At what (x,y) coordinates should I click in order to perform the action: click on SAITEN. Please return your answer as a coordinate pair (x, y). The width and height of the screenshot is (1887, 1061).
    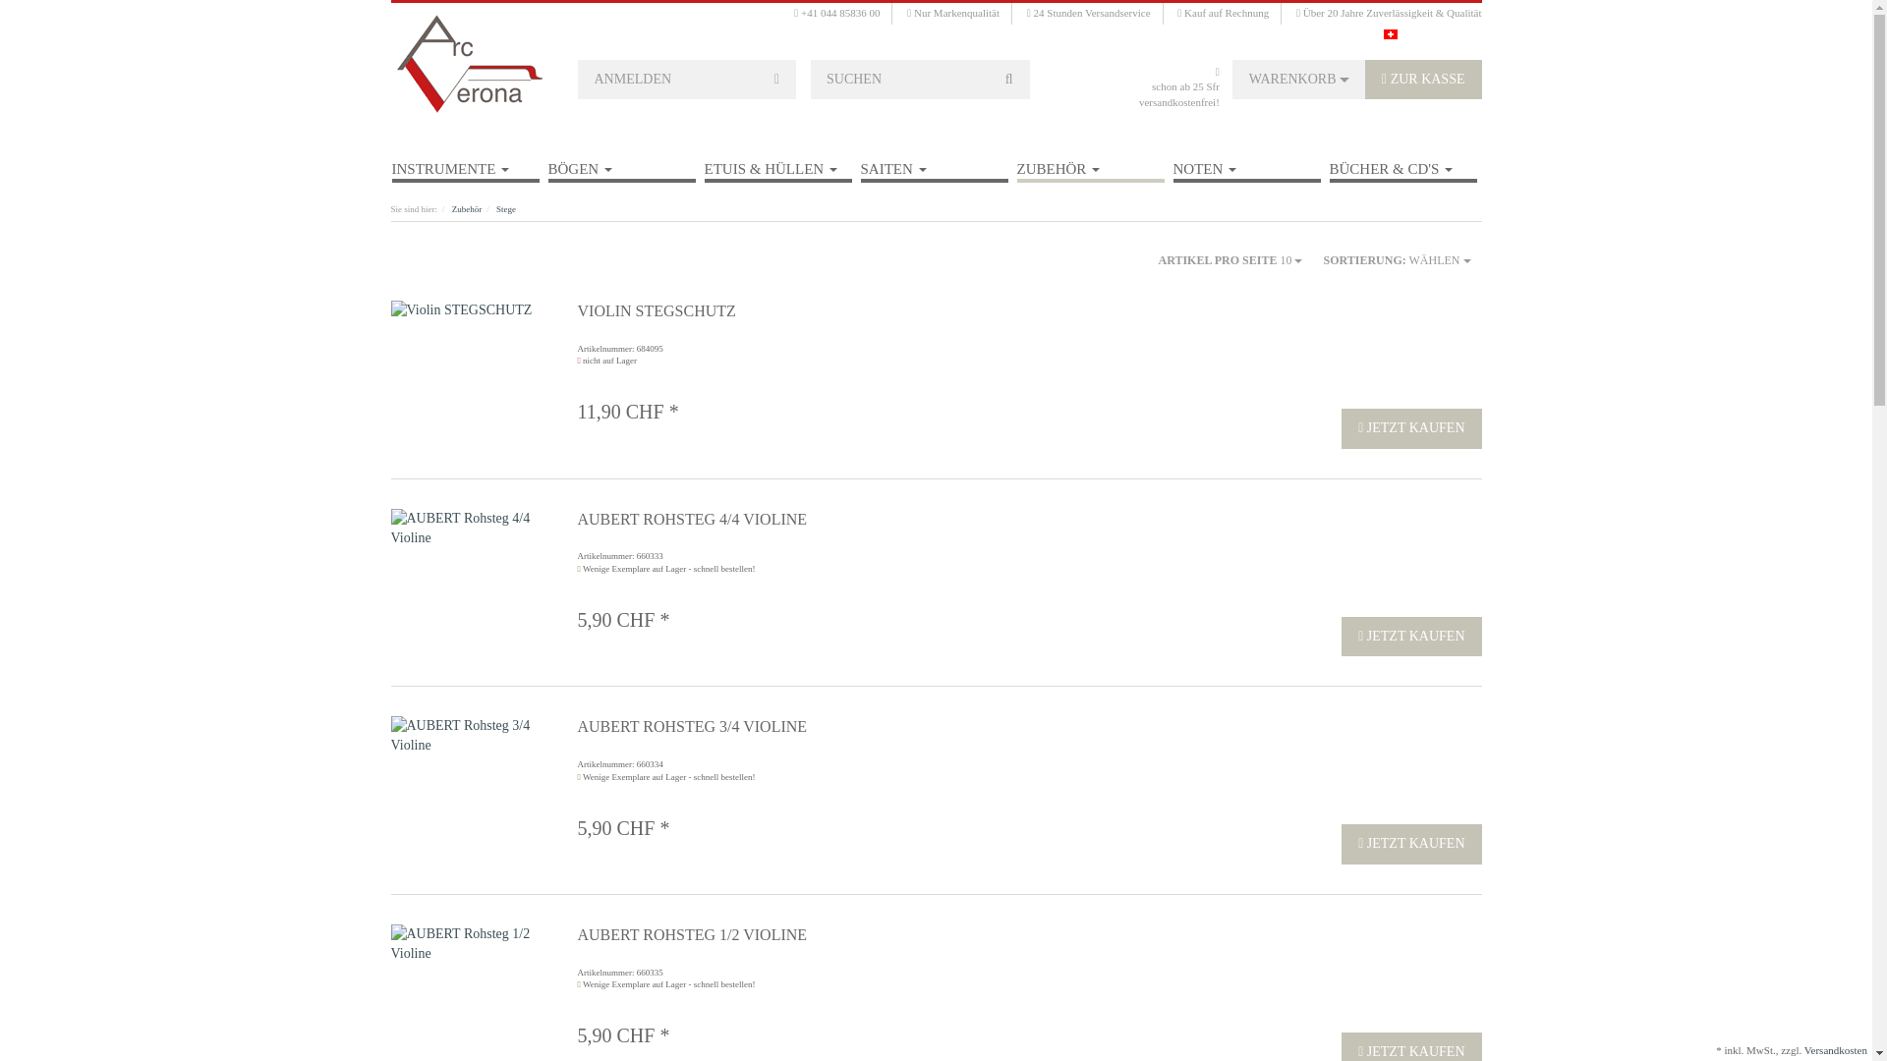
    Looking at the image, I should click on (935, 162).